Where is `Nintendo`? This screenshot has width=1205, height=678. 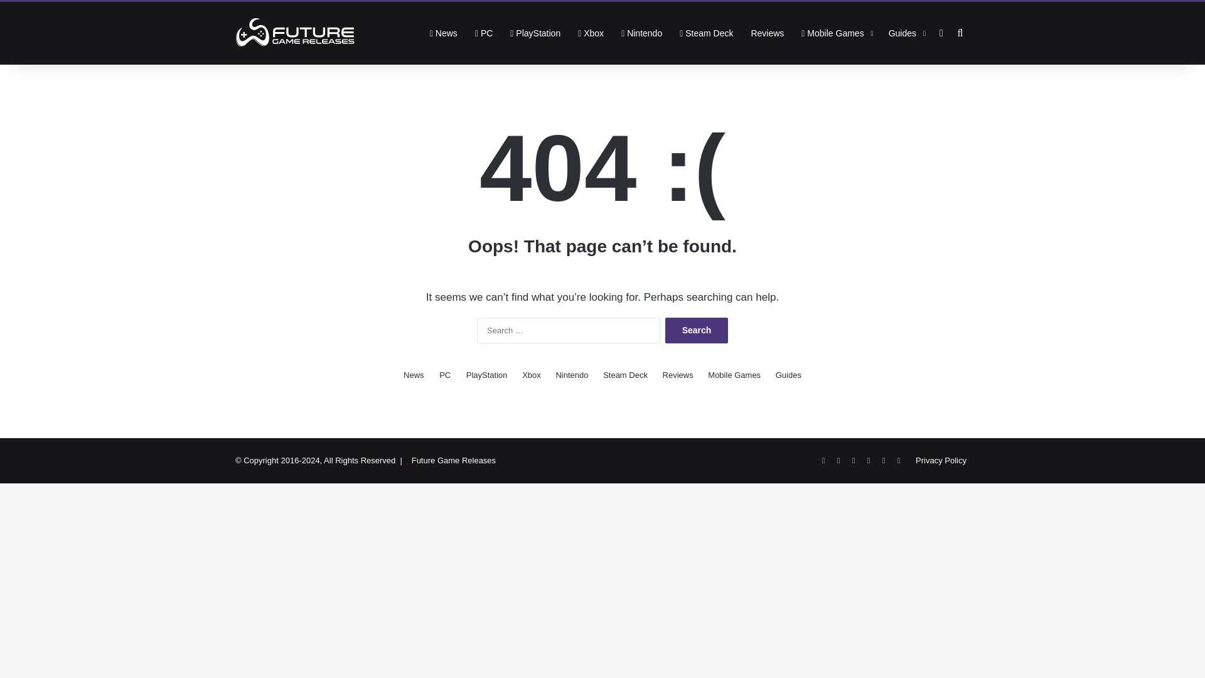
Nintendo is located at coordinates (641, 33).